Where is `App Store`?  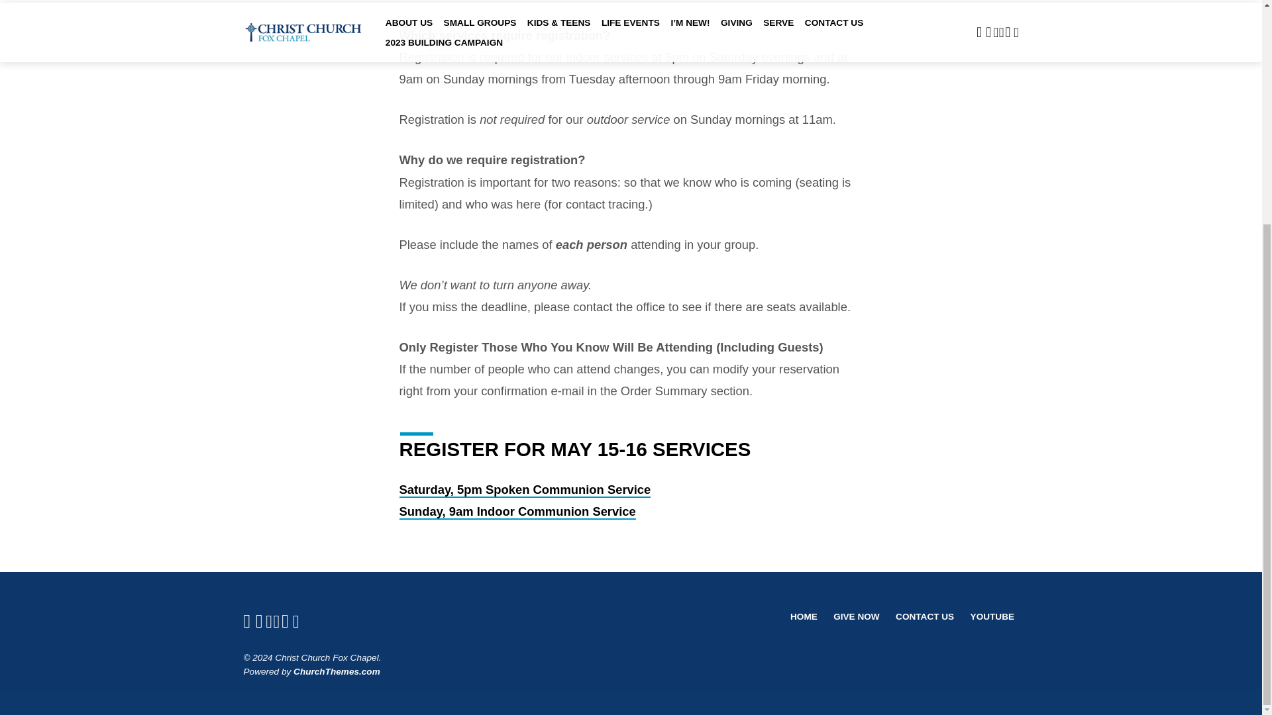 App Store is located at coordinates (285, 621).